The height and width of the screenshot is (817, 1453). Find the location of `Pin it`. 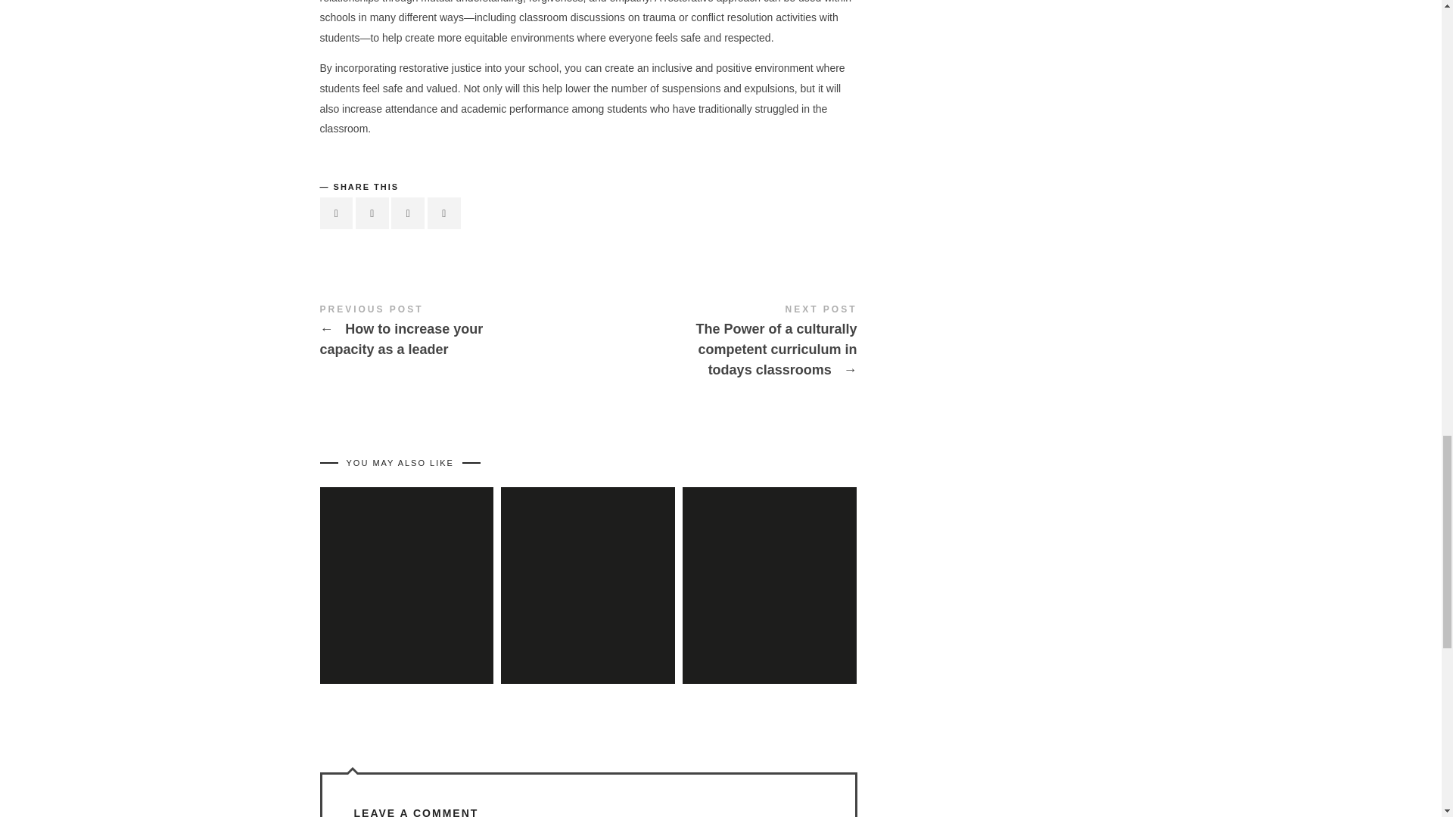

Pin it is located at coordinates (407, 213).